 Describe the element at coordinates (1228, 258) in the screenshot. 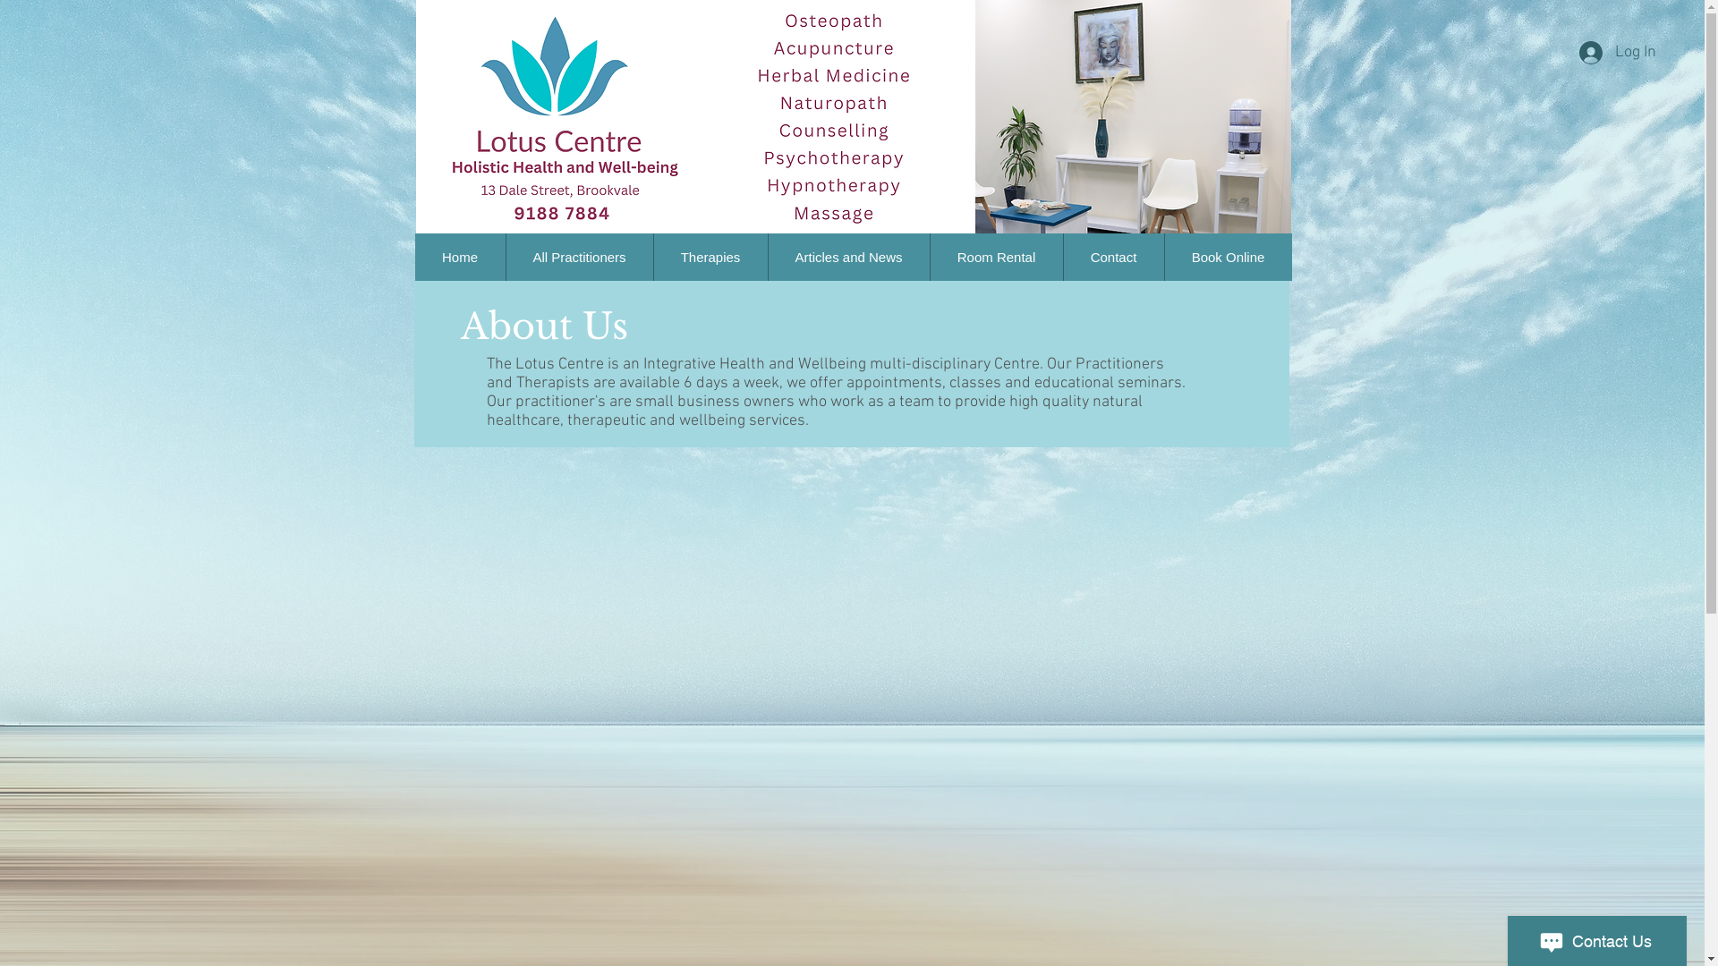

I see `Book Online` at that location.